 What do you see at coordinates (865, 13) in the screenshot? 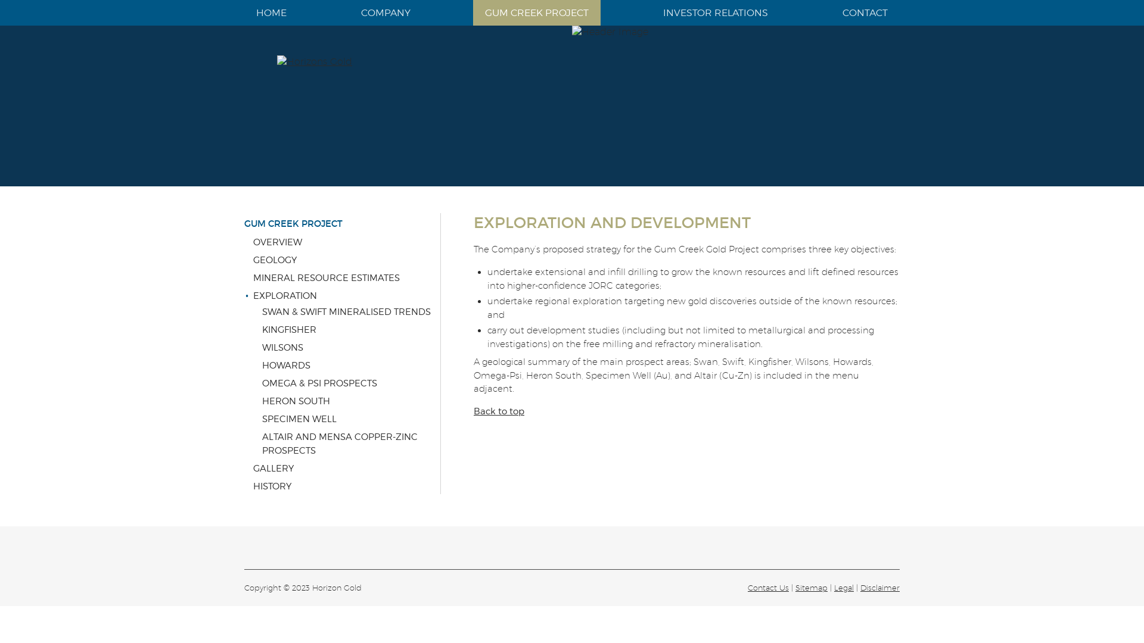
I see `CONTACT` at bounding box center [865, 13].